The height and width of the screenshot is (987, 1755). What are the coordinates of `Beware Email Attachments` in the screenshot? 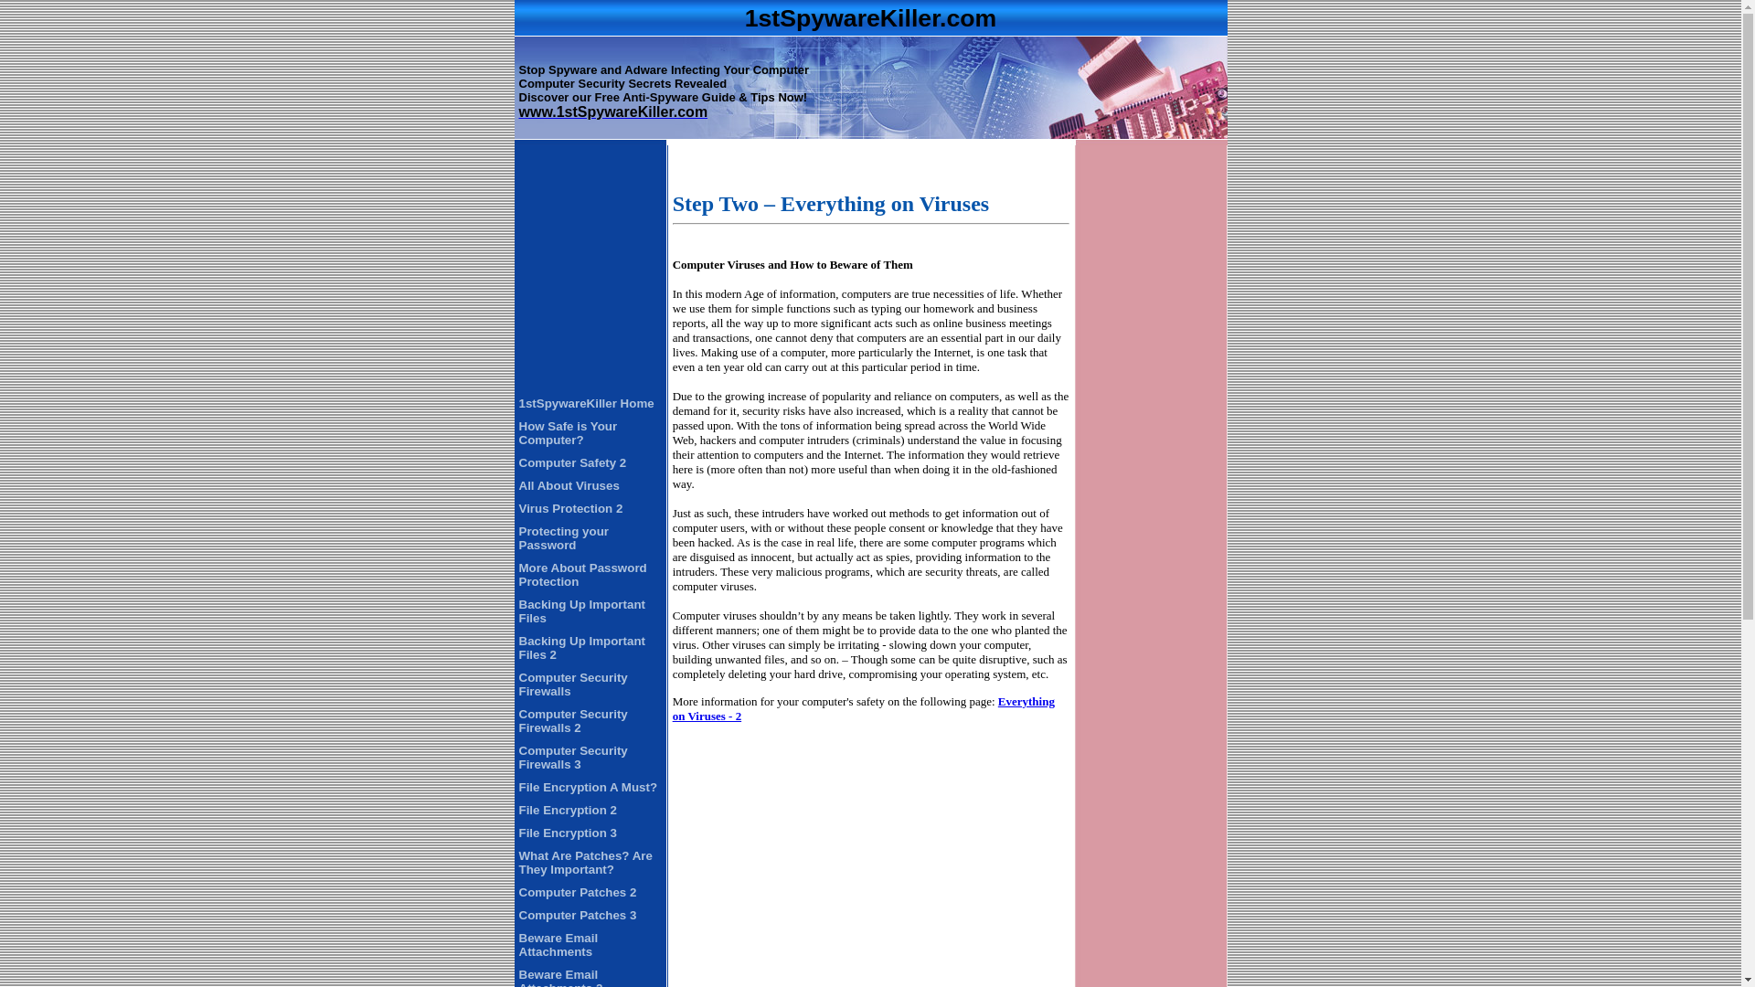 It's located at (559, 945).